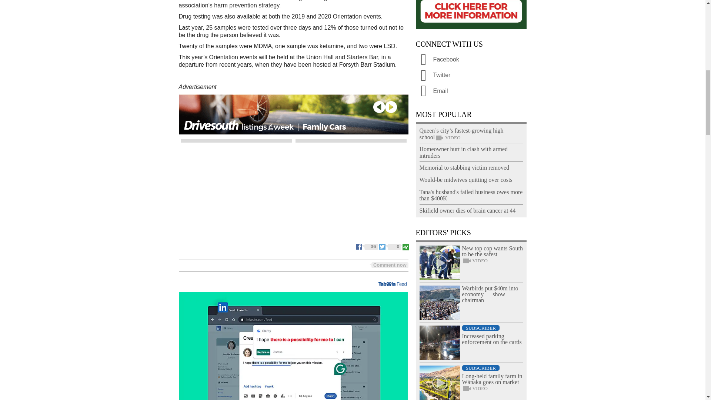 This screenshot has height=400, width=711. I want to click on Twitter, so click(390, 246).